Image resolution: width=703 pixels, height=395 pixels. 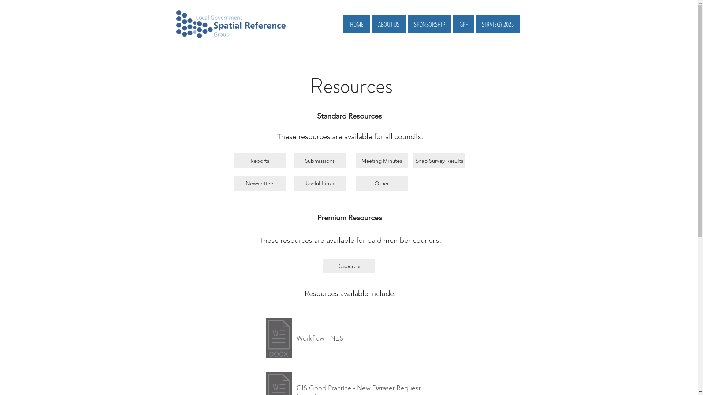 I want to click on Resources, so click(x=349, y=266).